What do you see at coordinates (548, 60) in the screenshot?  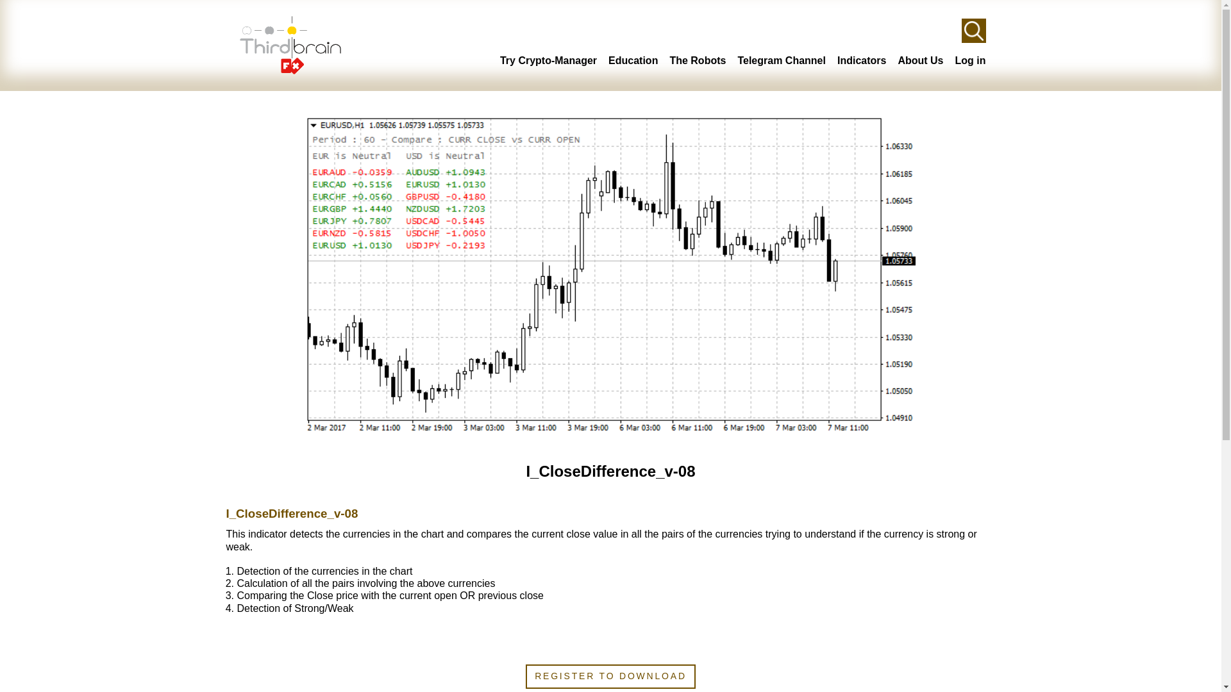 I see `Try Crypto-Manager` at bounding box center [548, 60].